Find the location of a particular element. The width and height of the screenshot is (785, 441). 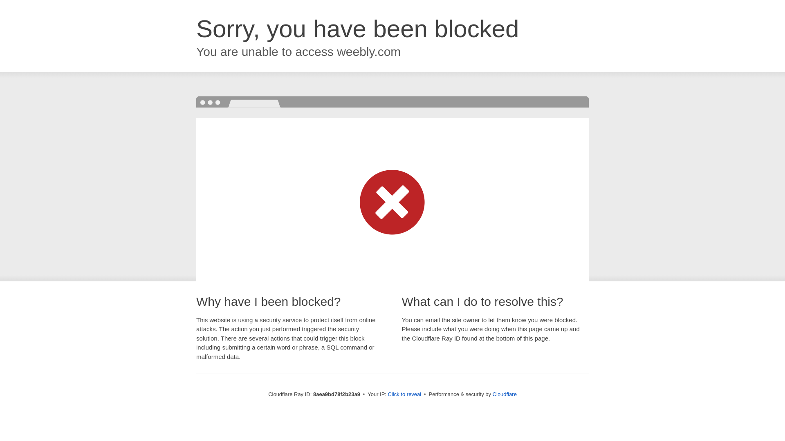

Click to reveal is located at coordinates (405, 394).